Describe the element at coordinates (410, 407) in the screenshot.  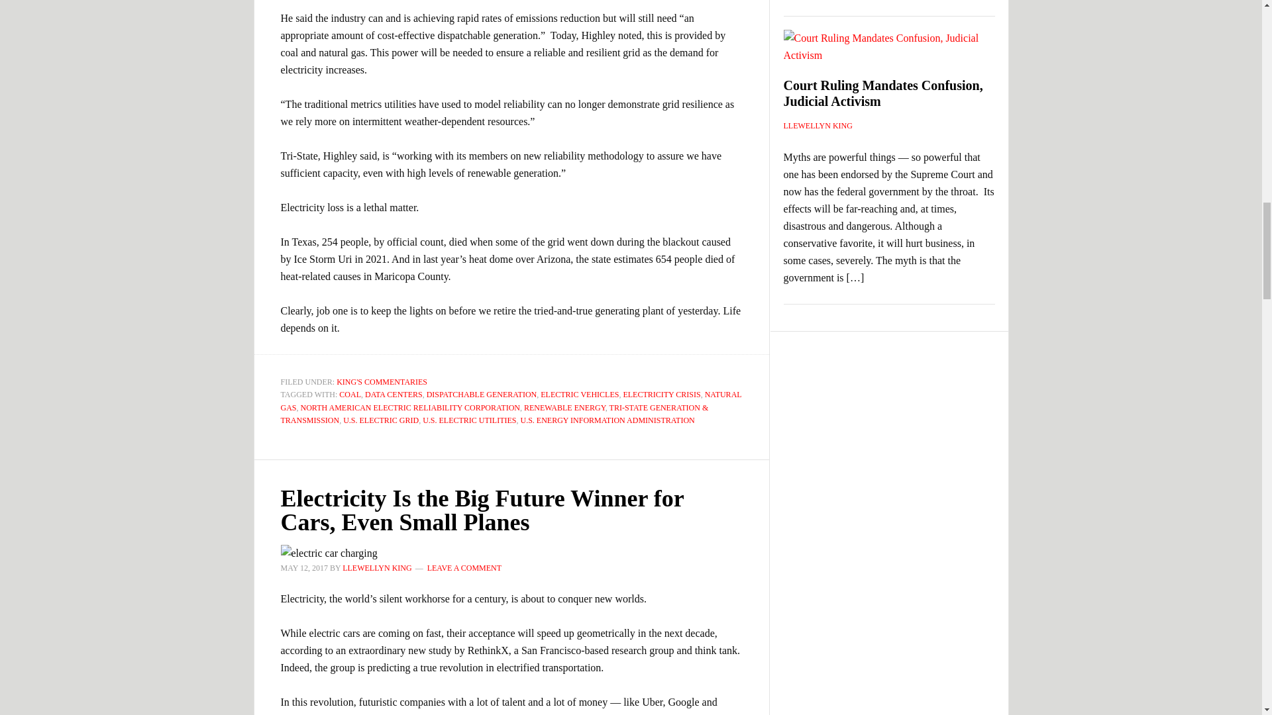
I see `NORTH AMERICAN ELECTRIC RELIABILITY CORPORATION` at that location.